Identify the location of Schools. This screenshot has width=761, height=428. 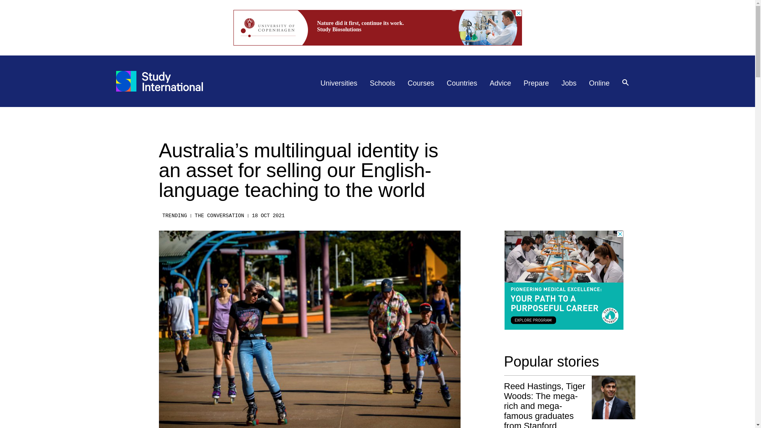
(382, 83).